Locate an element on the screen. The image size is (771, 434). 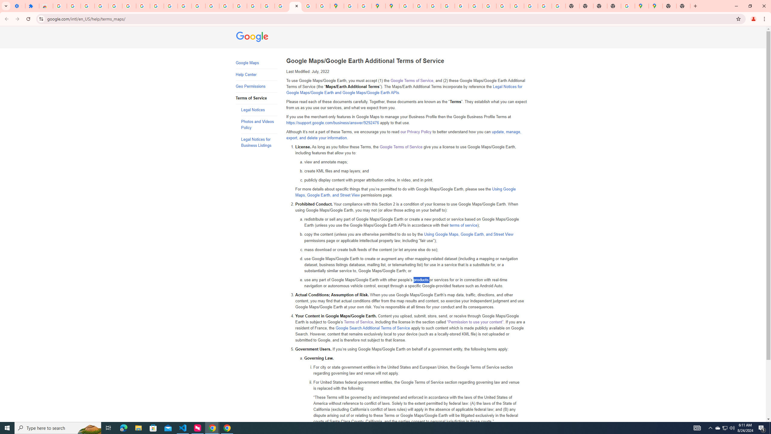
Use Google Maps in Space - Google Maps Help is located at coordinates (628, 6).